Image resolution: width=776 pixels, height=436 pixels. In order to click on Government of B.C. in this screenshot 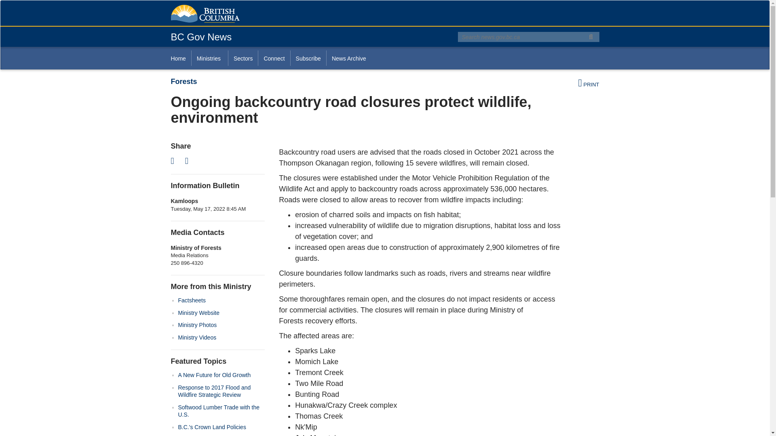, I will do `click(205, 14)`.